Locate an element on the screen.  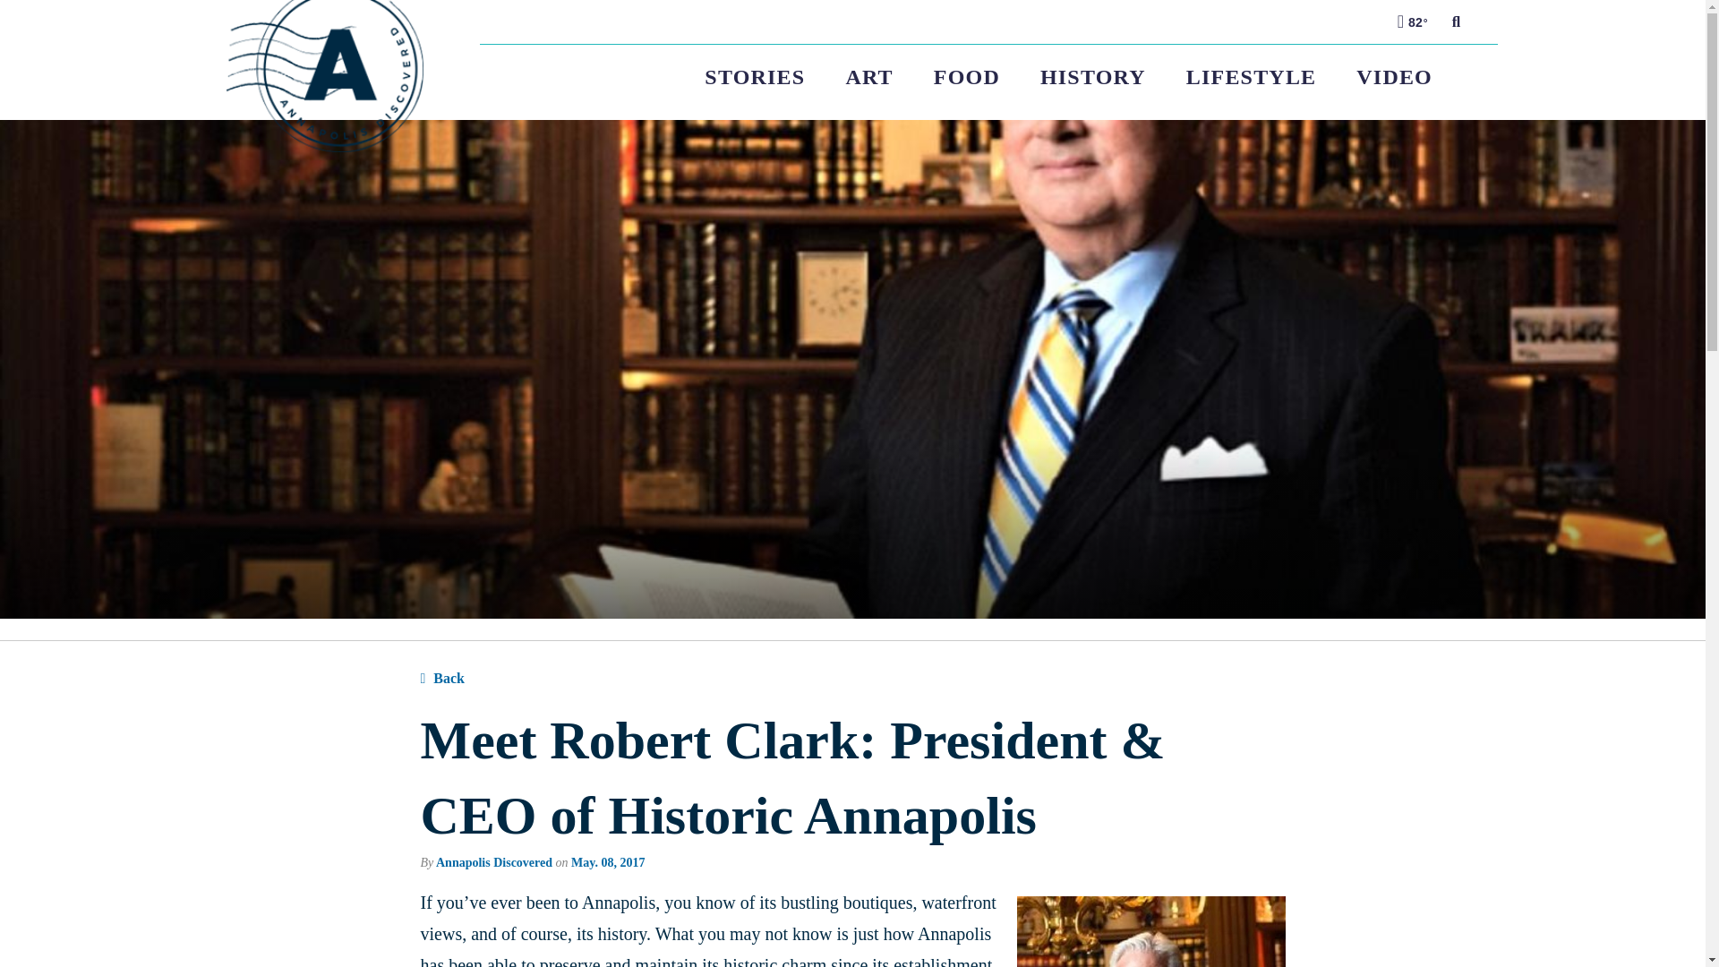
ART is located at coordinates (868, 77).